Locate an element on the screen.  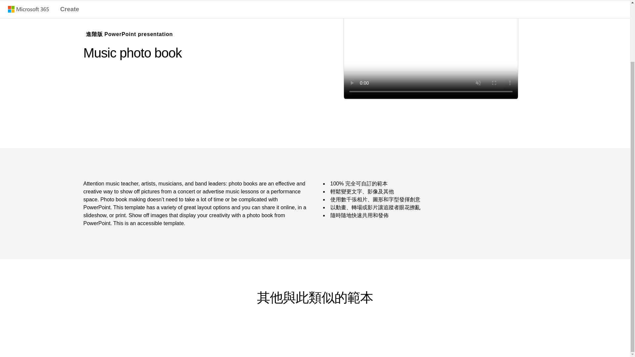
Music photo book  blue modern simple is located at coordinates (431, 50).